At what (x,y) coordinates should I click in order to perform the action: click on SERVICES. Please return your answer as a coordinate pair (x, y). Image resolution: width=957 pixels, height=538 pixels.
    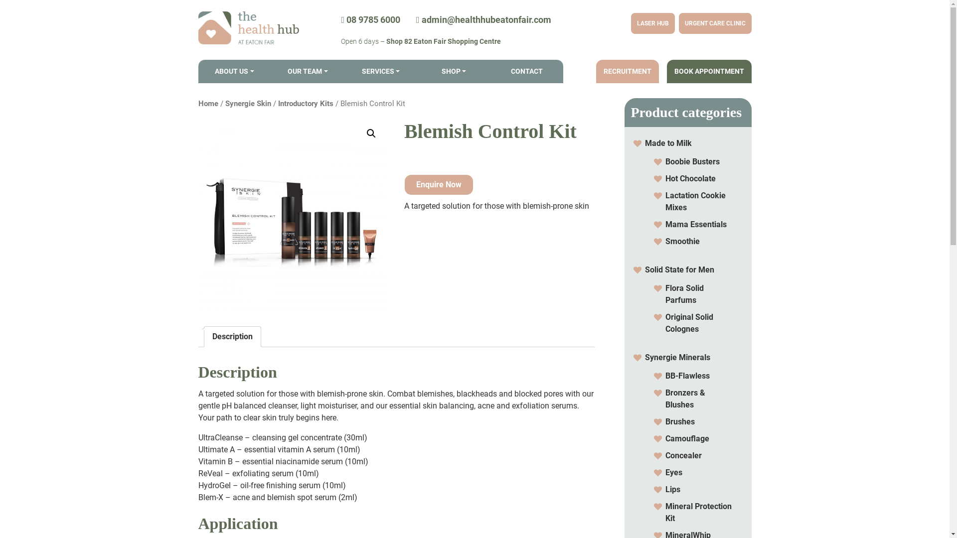
    Looking at the image, I should click on (381, 72).